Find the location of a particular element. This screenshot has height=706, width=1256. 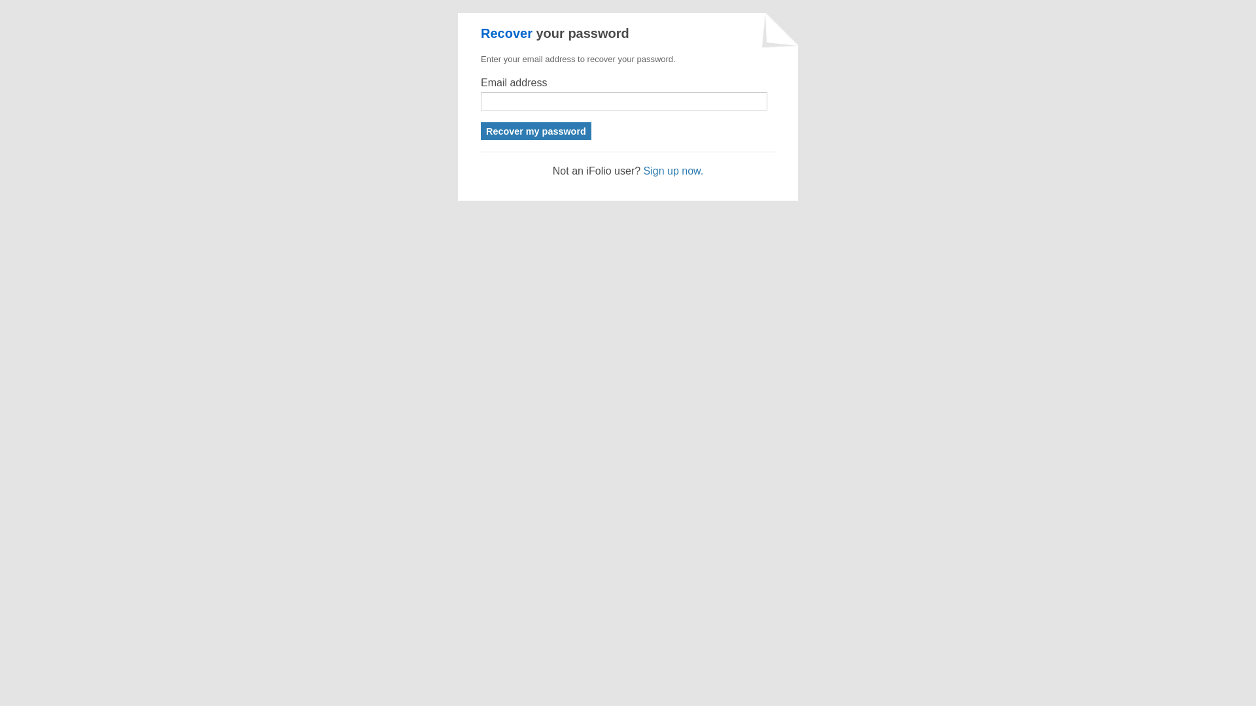

Recover my password is located at coordinates (536, 131).